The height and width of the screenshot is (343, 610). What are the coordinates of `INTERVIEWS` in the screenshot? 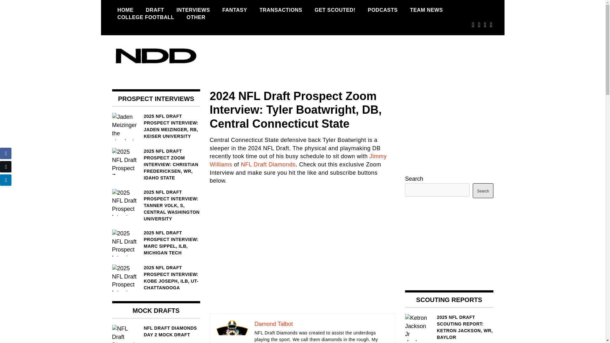 It's located at (193, 10).